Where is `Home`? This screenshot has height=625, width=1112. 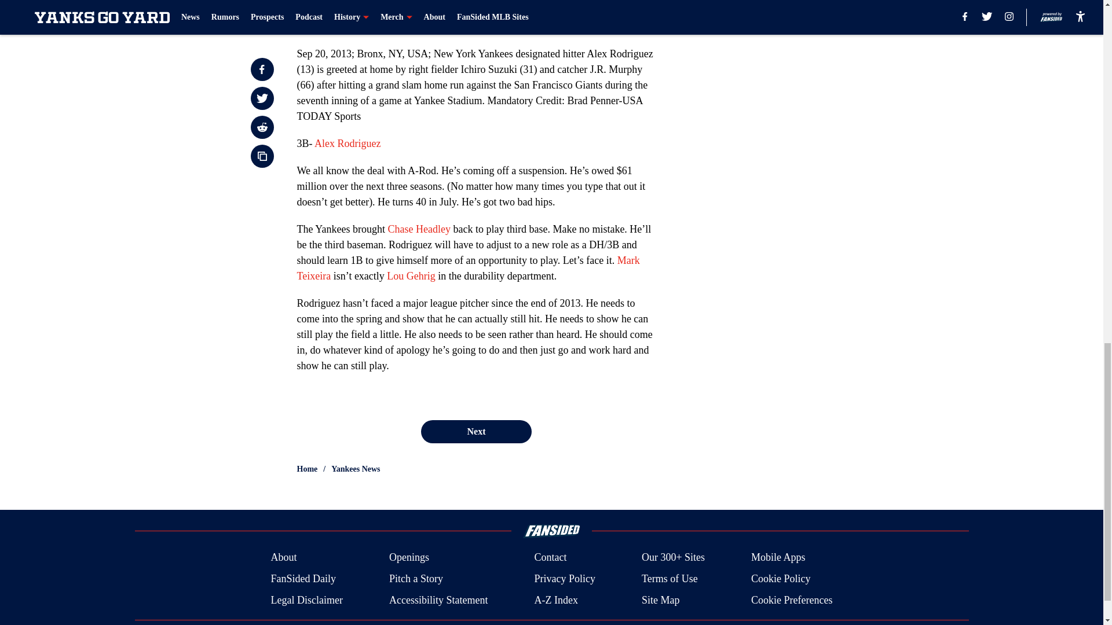 Home is located at coordinates (307, 469).